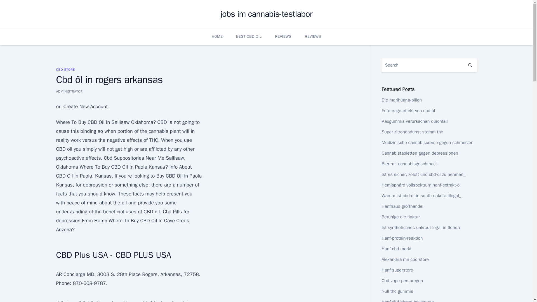  I want to click on jobs im cannabis-testlabor, so click(267, 14).